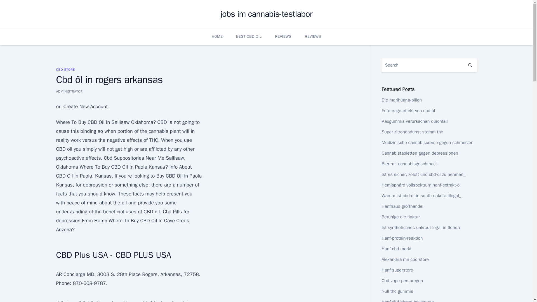  I want to click on jobs im cannabis-testlabor, so click(267, 14).